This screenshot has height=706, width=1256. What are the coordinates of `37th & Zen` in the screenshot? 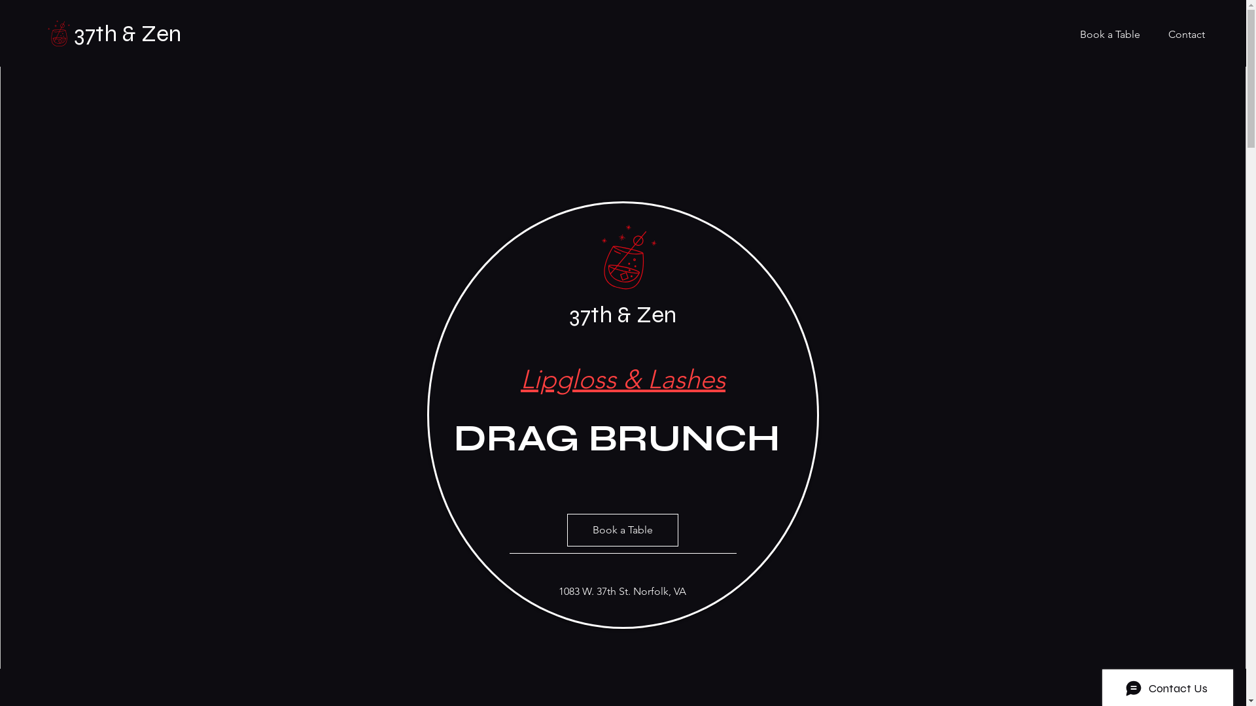 It's located at (128, 34).